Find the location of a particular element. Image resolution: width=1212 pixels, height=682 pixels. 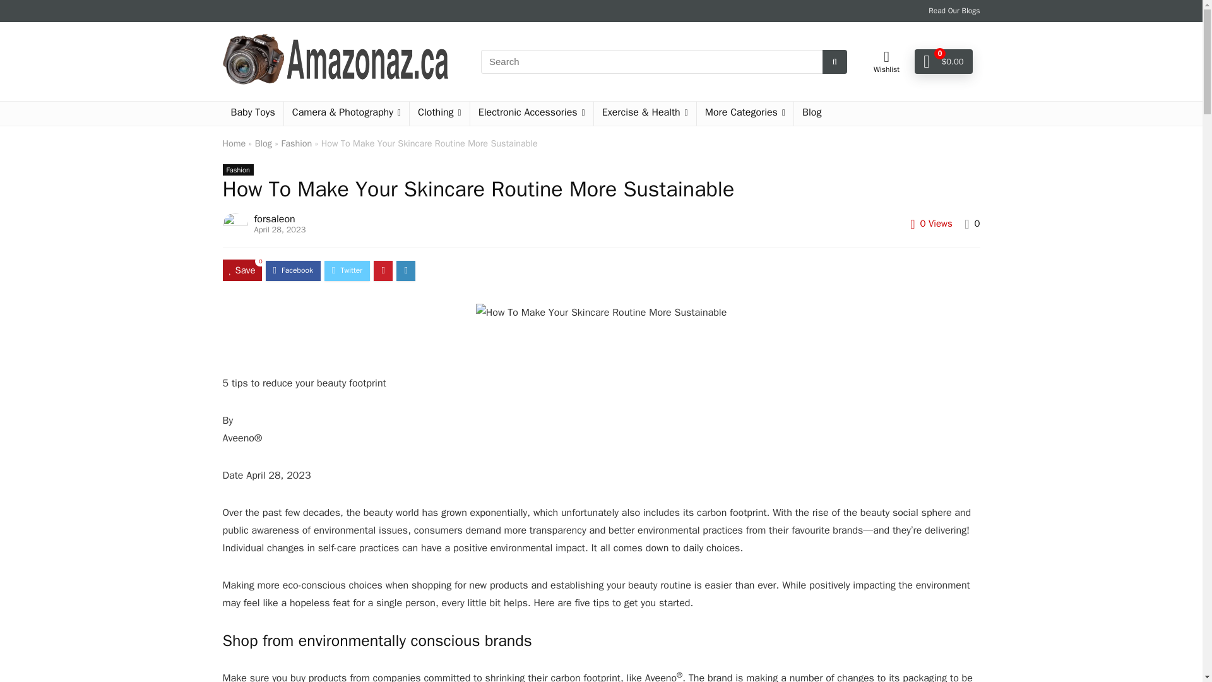

Baby Toys is located at coordinates (252, 113).